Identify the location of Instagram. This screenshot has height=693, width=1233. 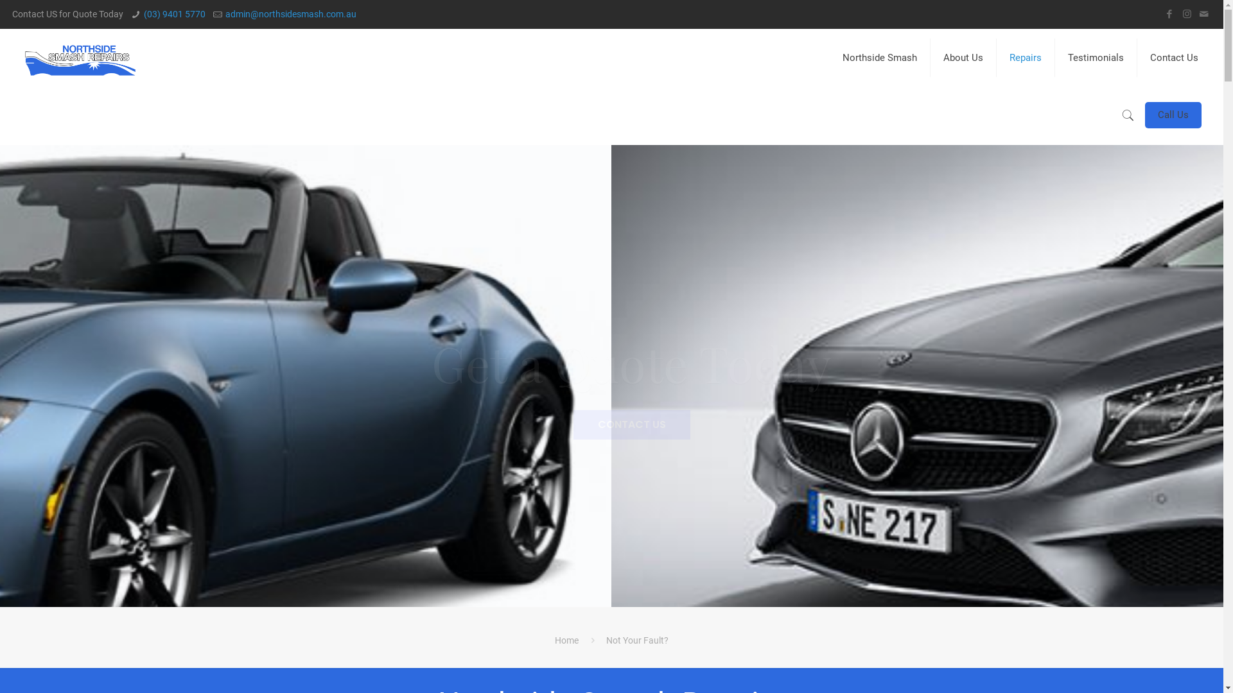
(1187, 14).